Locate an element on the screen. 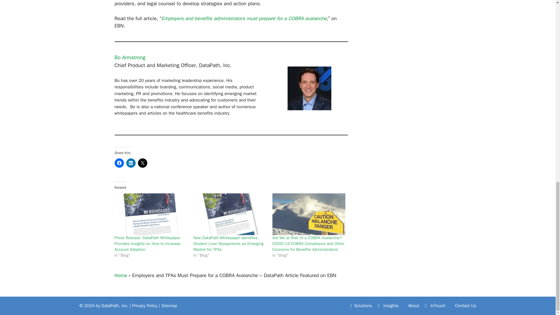 Image resolution: width=560 pixels, height=315 pixels. Click to share on Facebook is located at coordinates (119, 163).